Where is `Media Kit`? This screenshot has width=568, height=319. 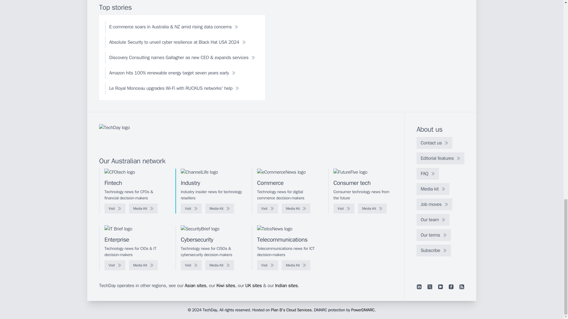
Media Kit is located at coordinates (372, 209).